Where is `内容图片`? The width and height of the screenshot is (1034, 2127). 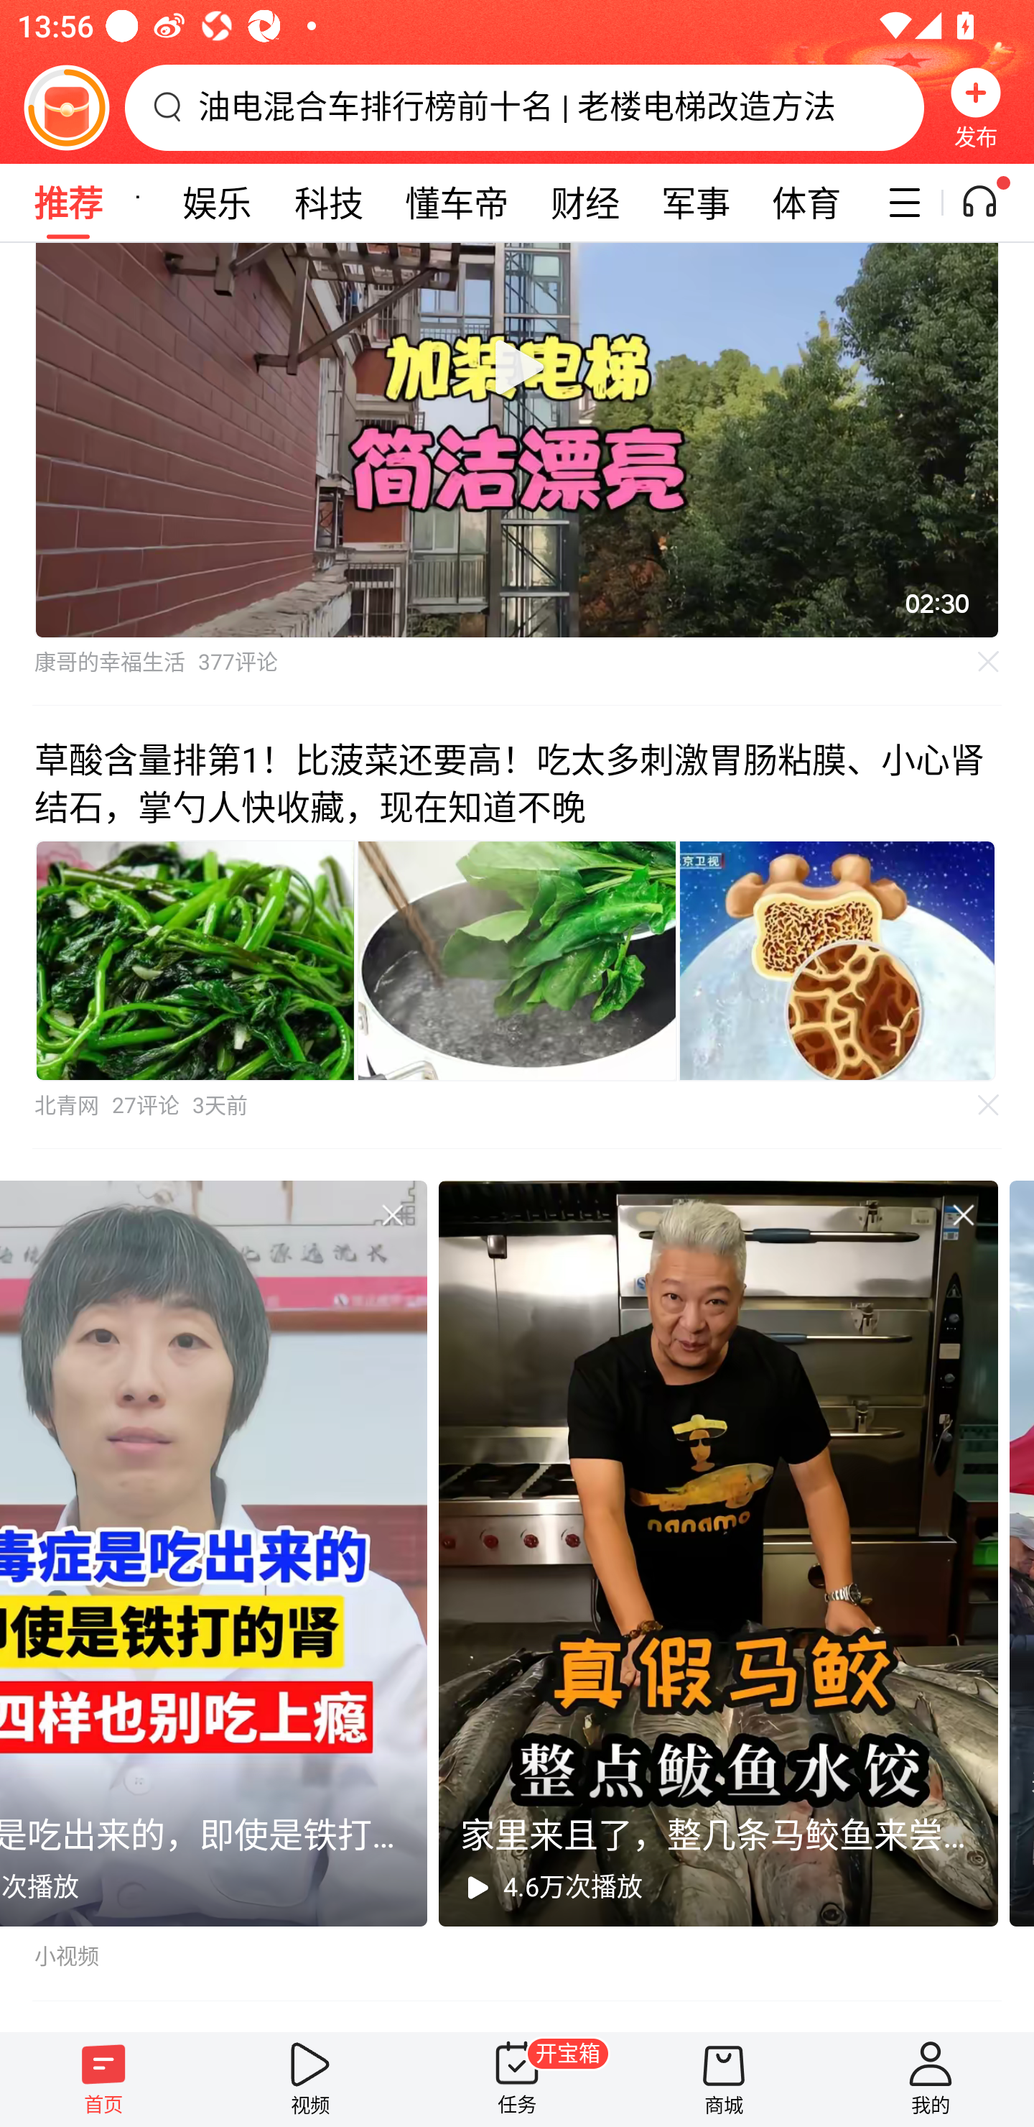
内容图片 is located at coordinates (195, 961).